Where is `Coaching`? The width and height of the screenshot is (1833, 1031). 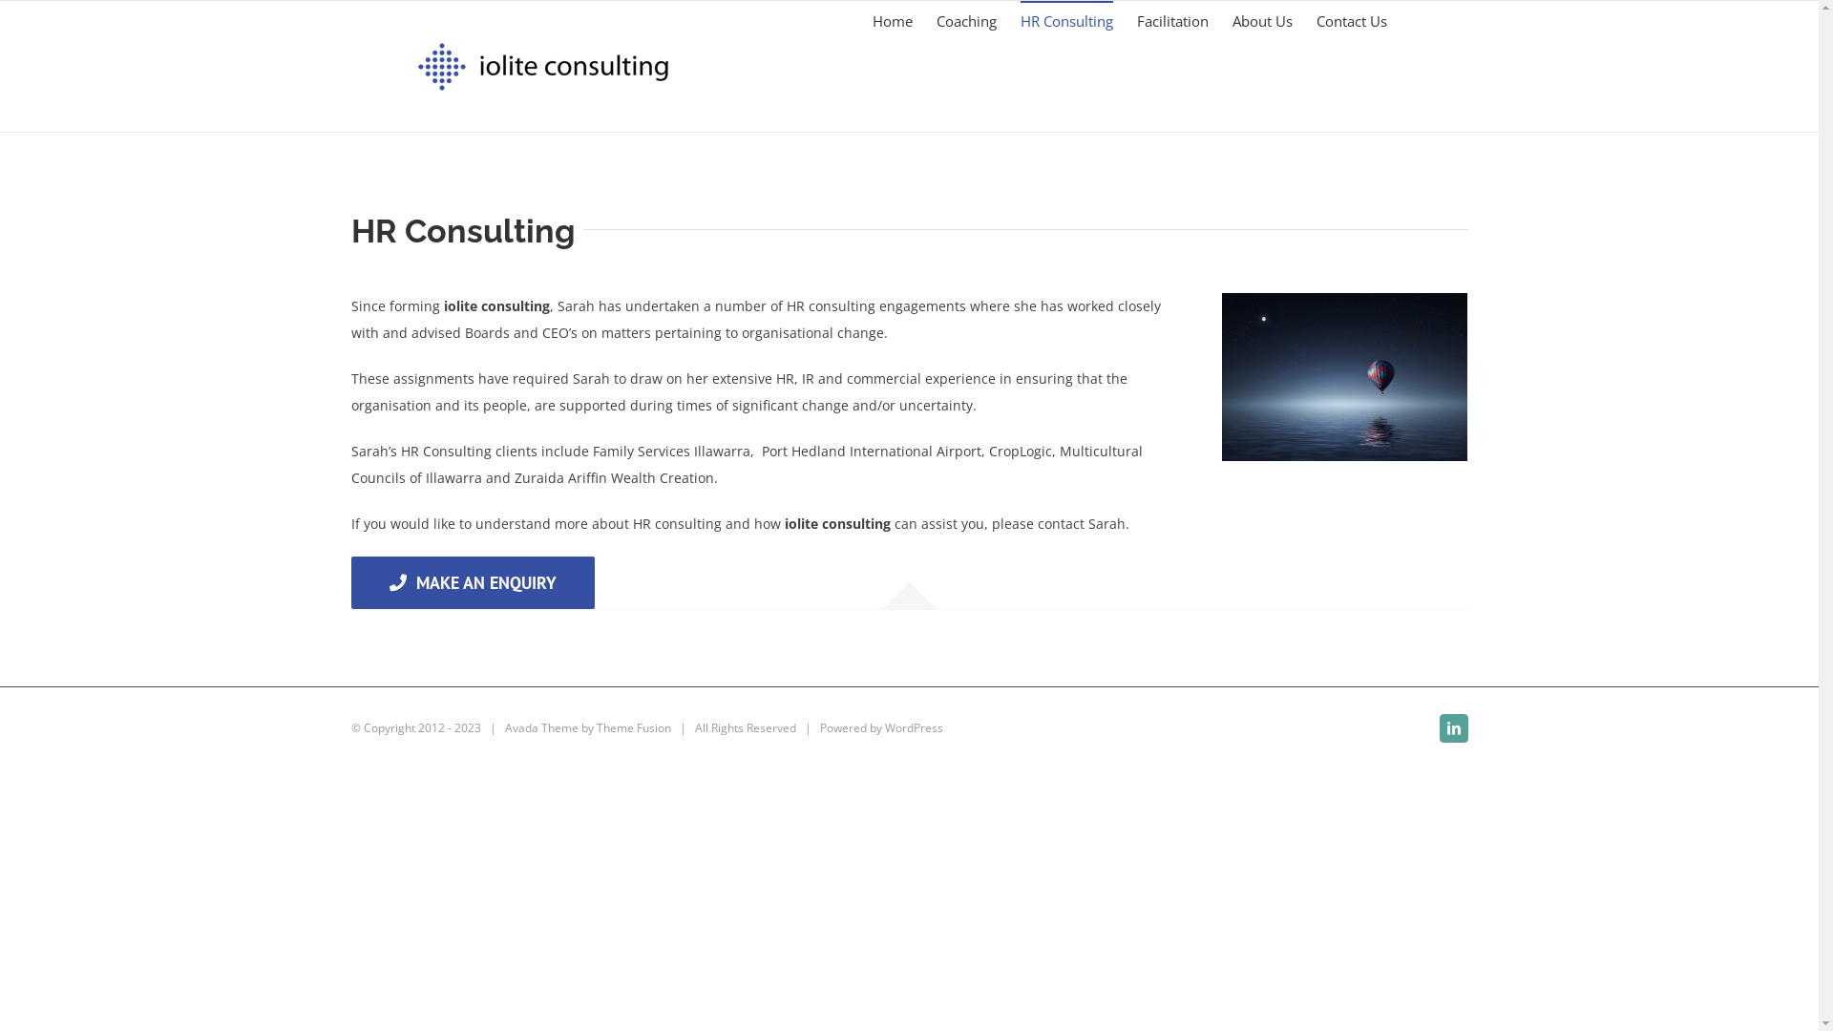 Coaching is located at coordinates (965, 20).